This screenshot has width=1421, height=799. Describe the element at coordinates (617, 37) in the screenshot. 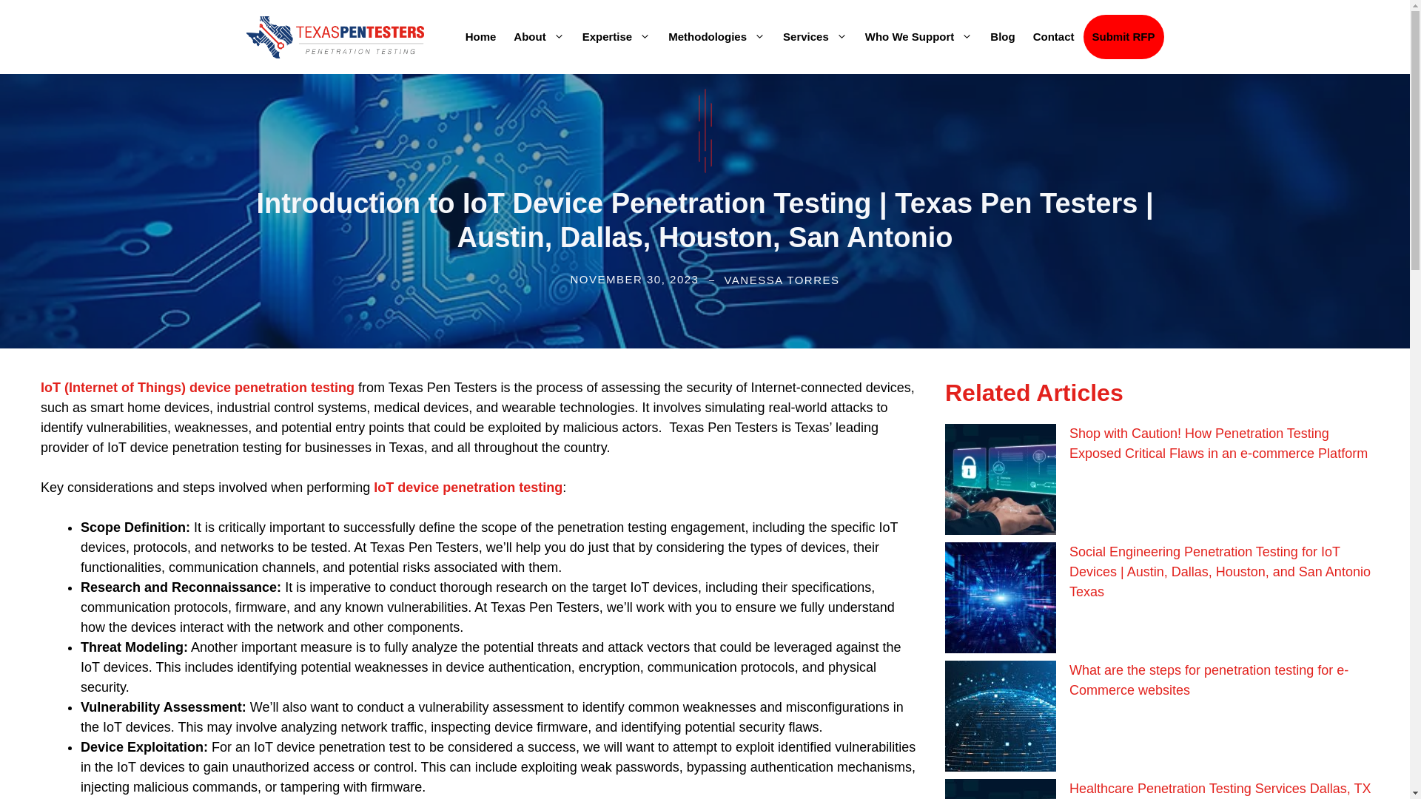

I see `Expertise` at that location.